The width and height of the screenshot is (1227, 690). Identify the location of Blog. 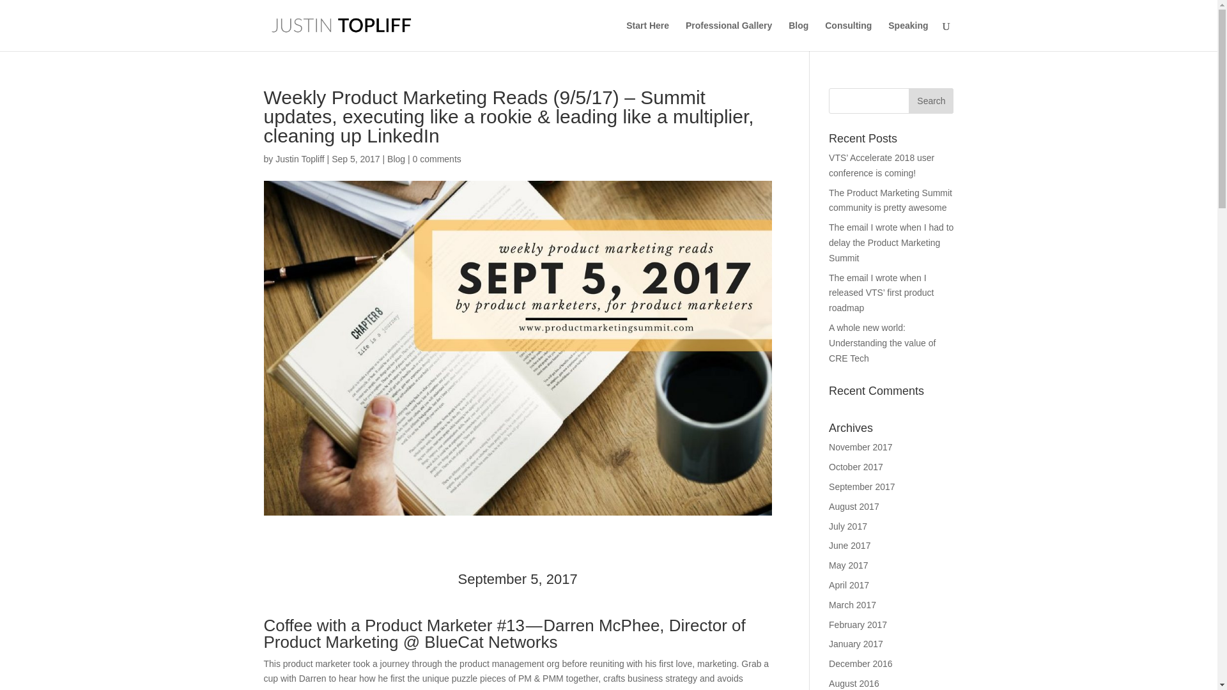
(396, 158).